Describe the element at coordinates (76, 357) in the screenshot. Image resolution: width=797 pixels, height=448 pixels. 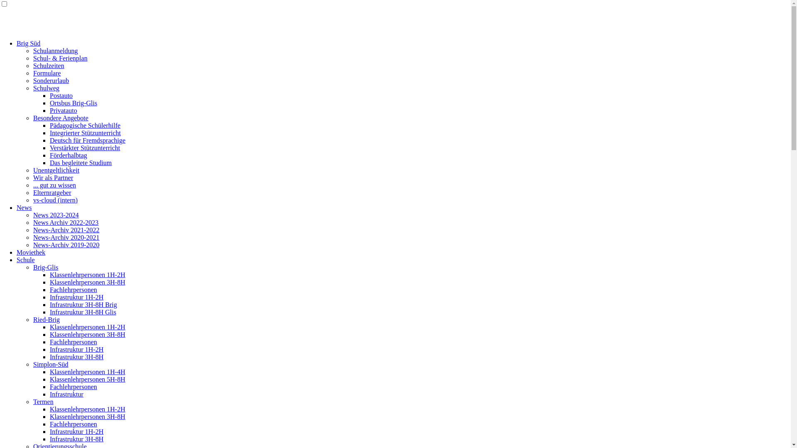
I see `Infrastruktur 3H-8H` at that location.